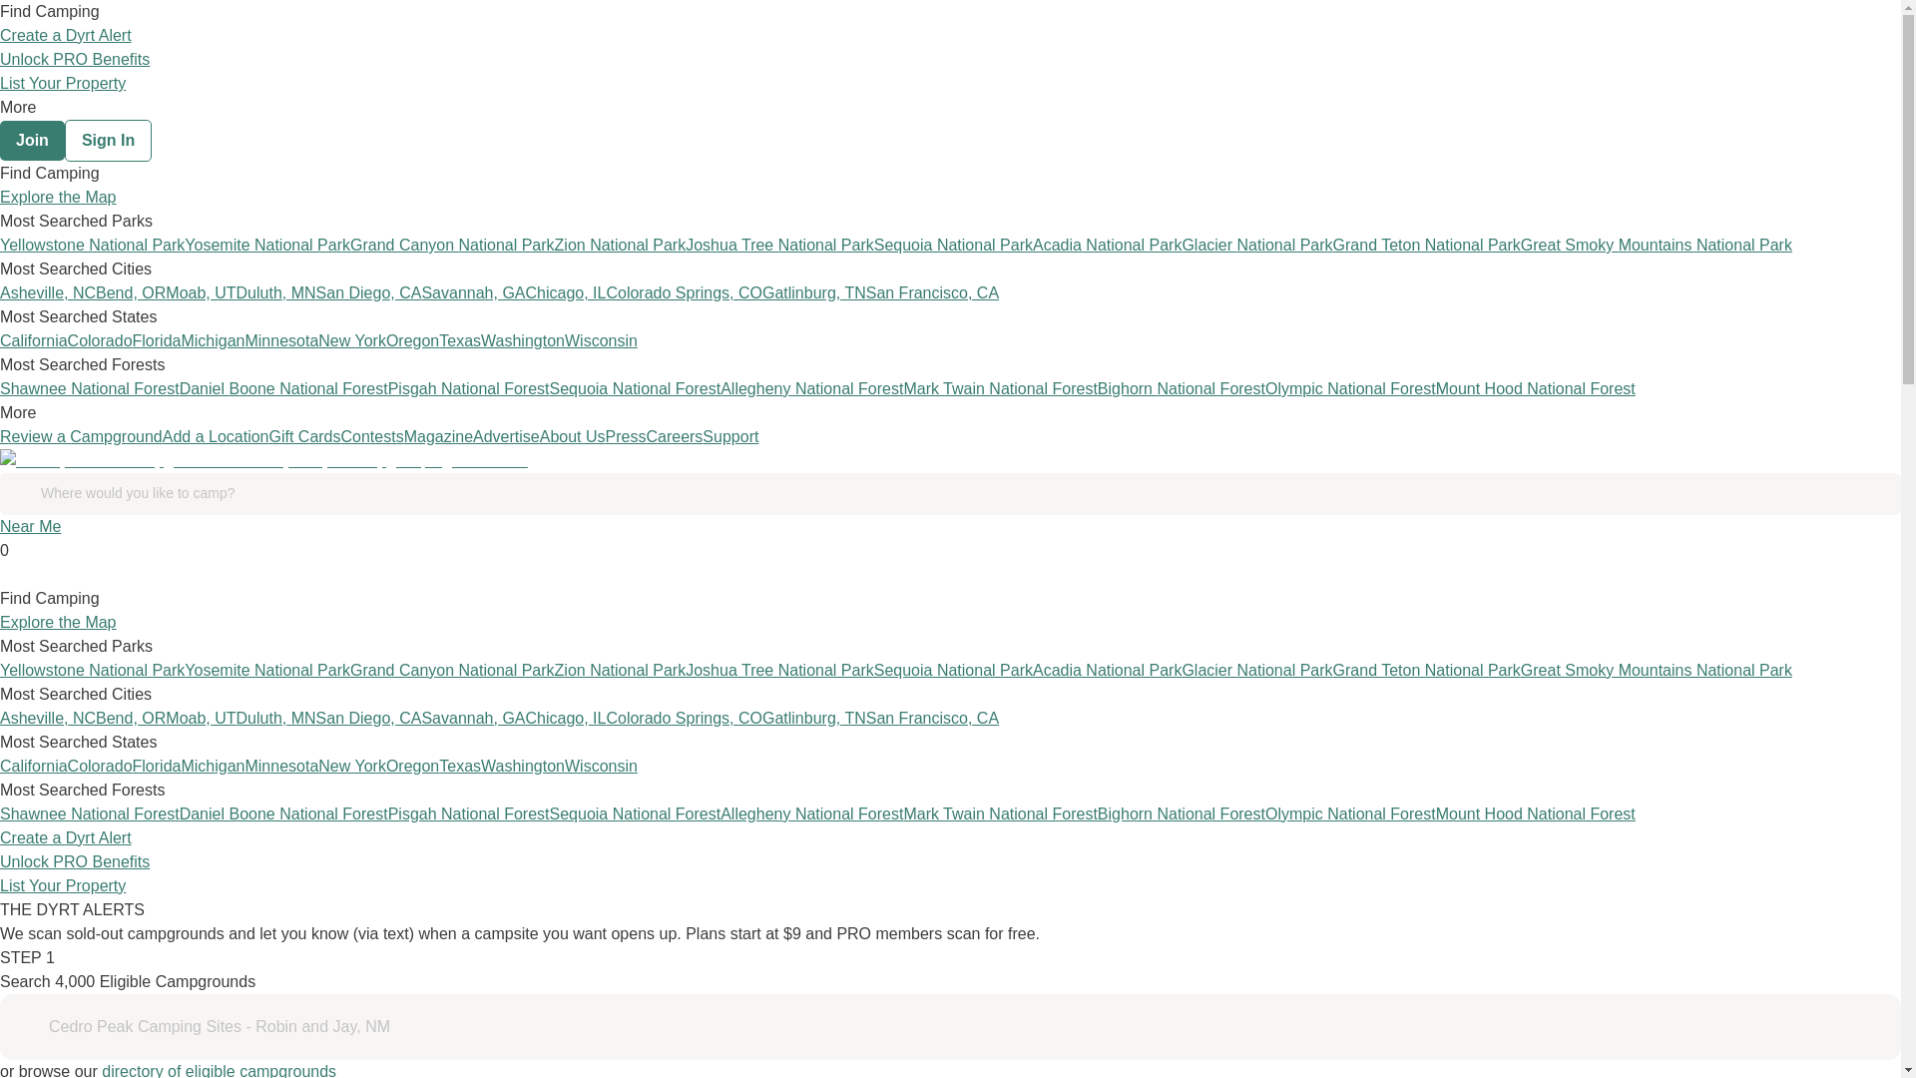  Describe the element at coordinates (601, 339) in the screenshot. I see `Wisconsin` at that location.